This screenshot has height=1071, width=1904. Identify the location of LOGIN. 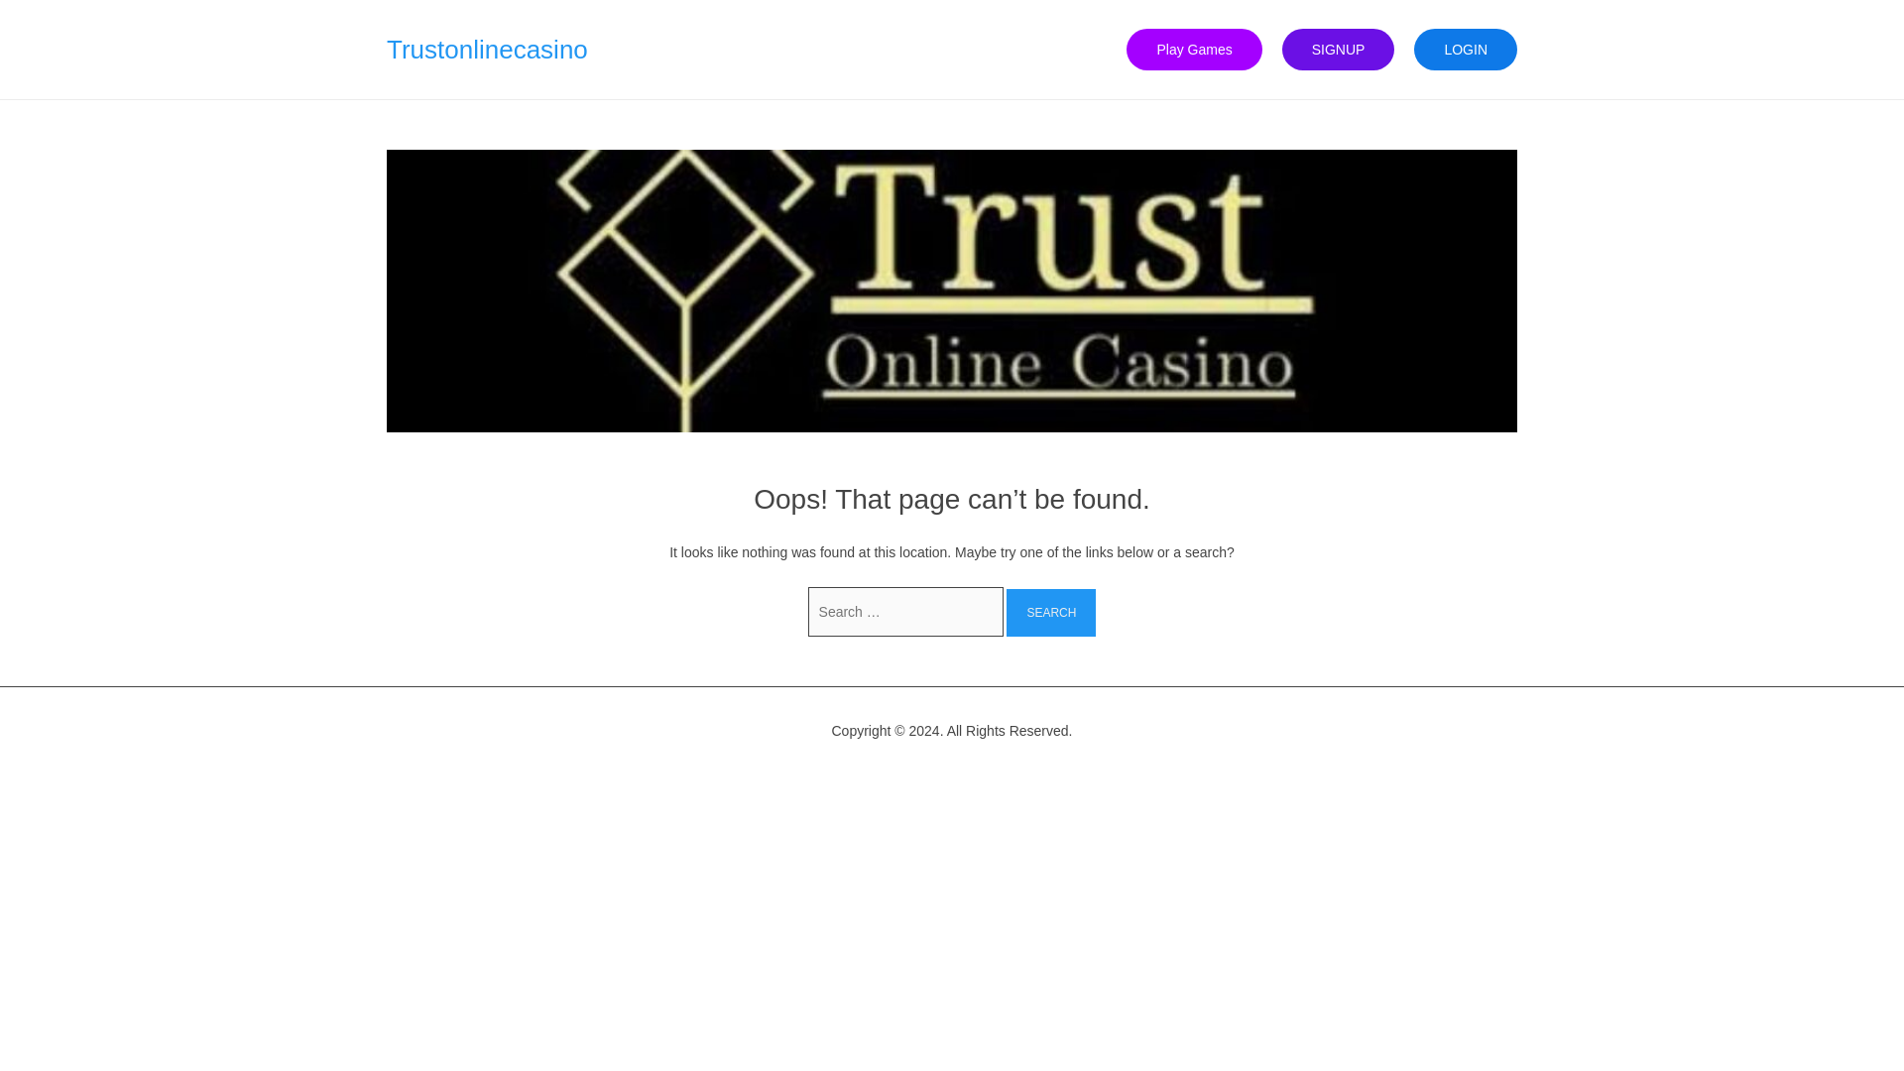
(1466, 50).